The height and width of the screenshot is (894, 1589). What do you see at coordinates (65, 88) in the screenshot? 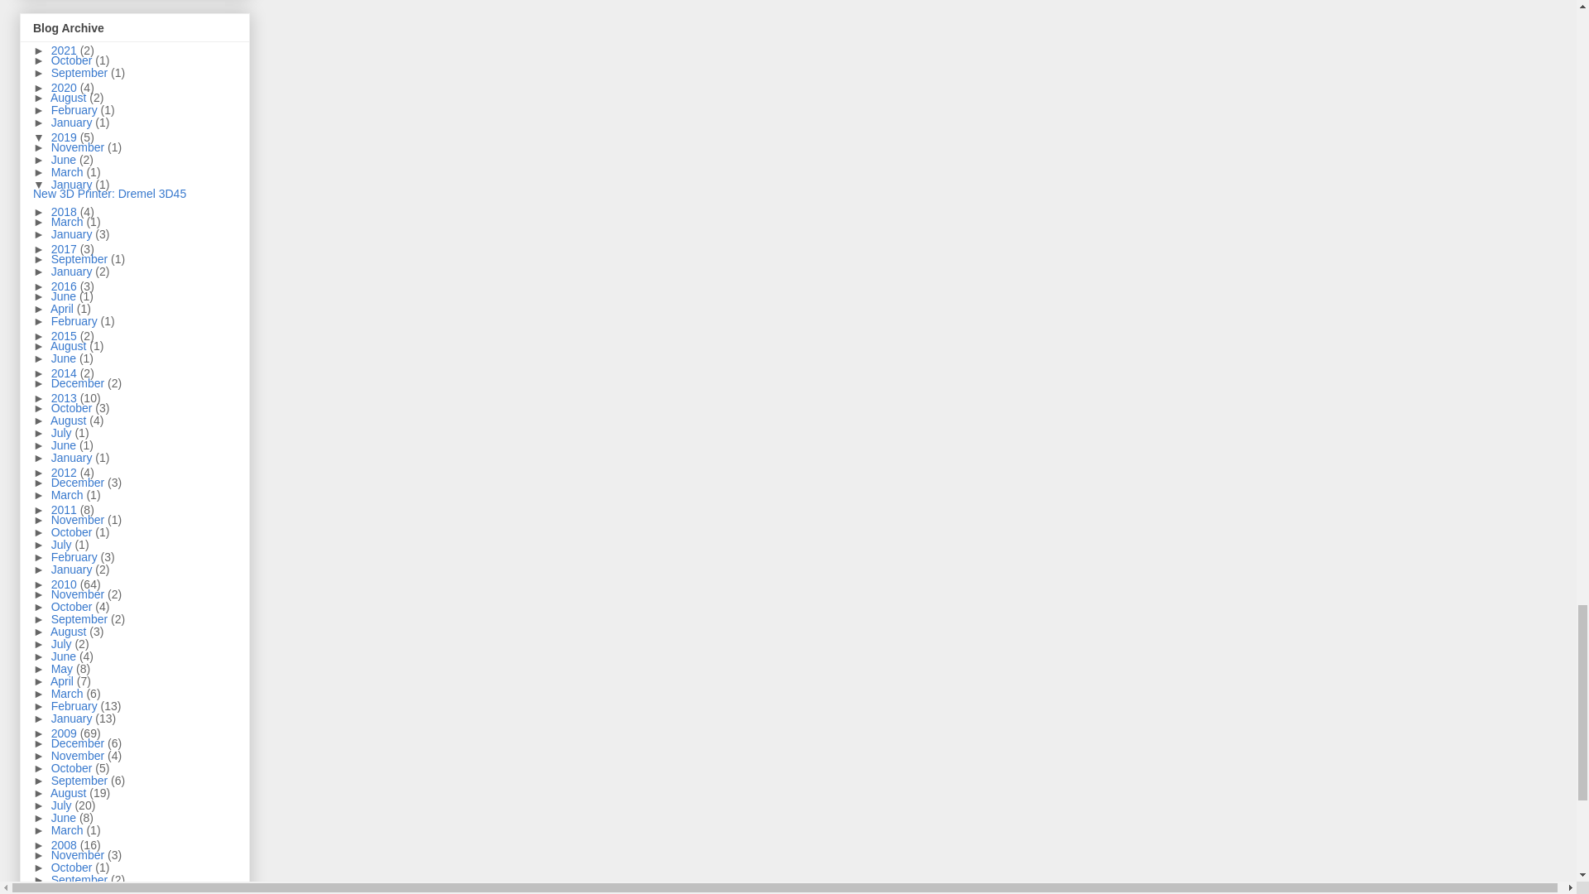
I see `2020` at bounding box center [65, 88].